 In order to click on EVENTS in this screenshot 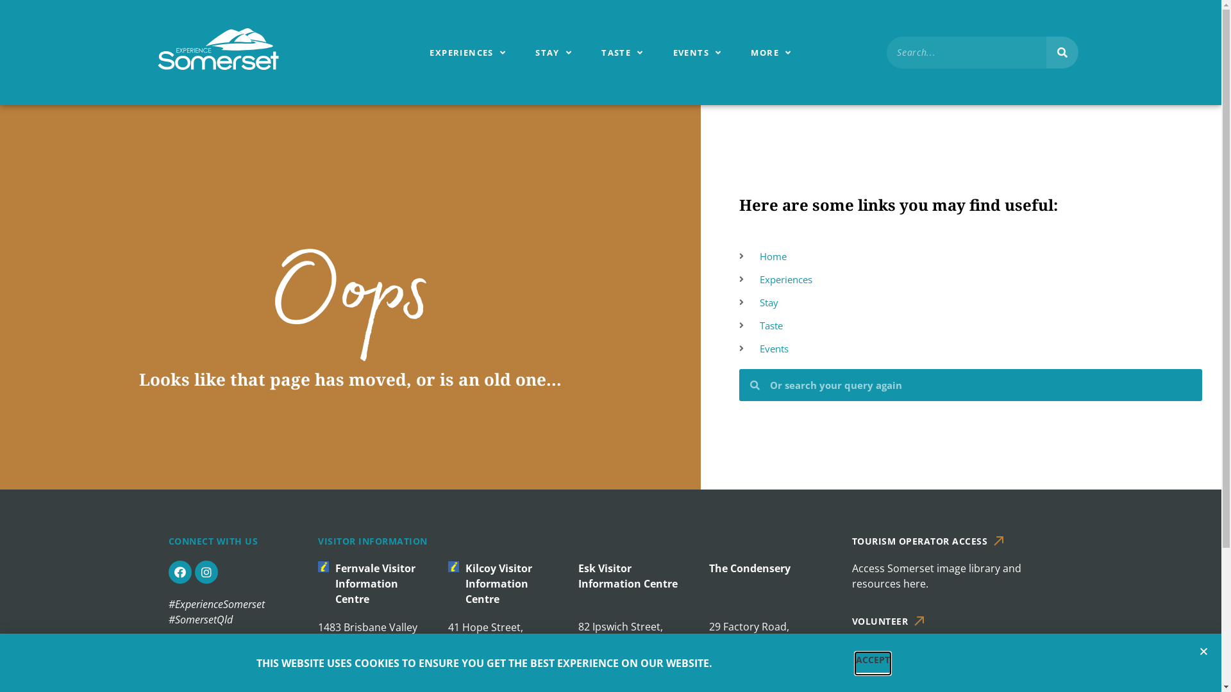, I will do `click(698, 53)`.